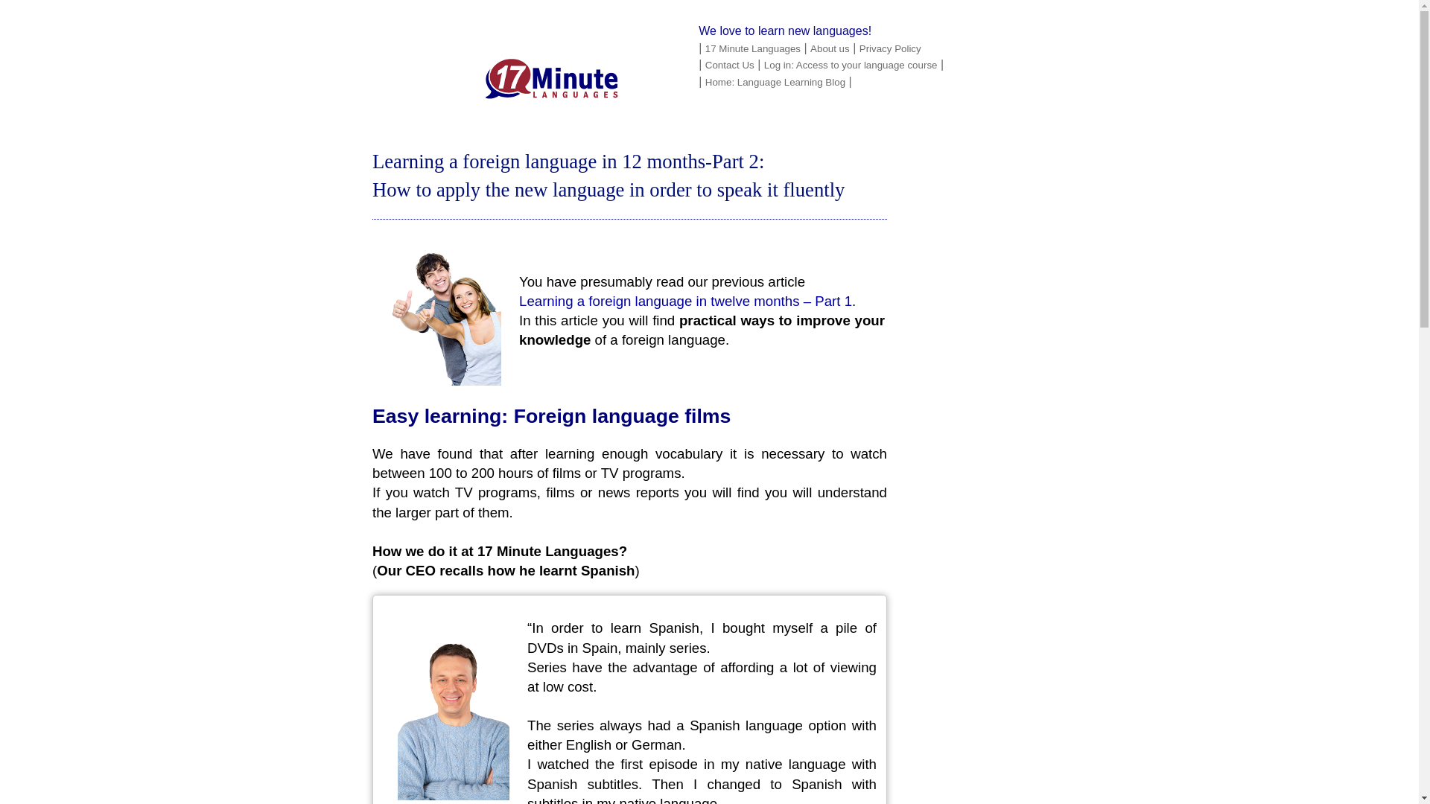  What do you see at coordinates (851, 65) in the screenshot?
I see `Log in: Access to your language course` at bounding box center [851, 65].